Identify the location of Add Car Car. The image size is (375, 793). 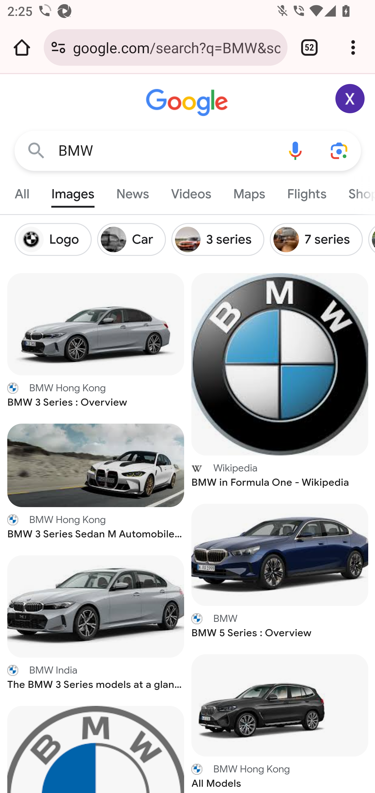
(134, 239).